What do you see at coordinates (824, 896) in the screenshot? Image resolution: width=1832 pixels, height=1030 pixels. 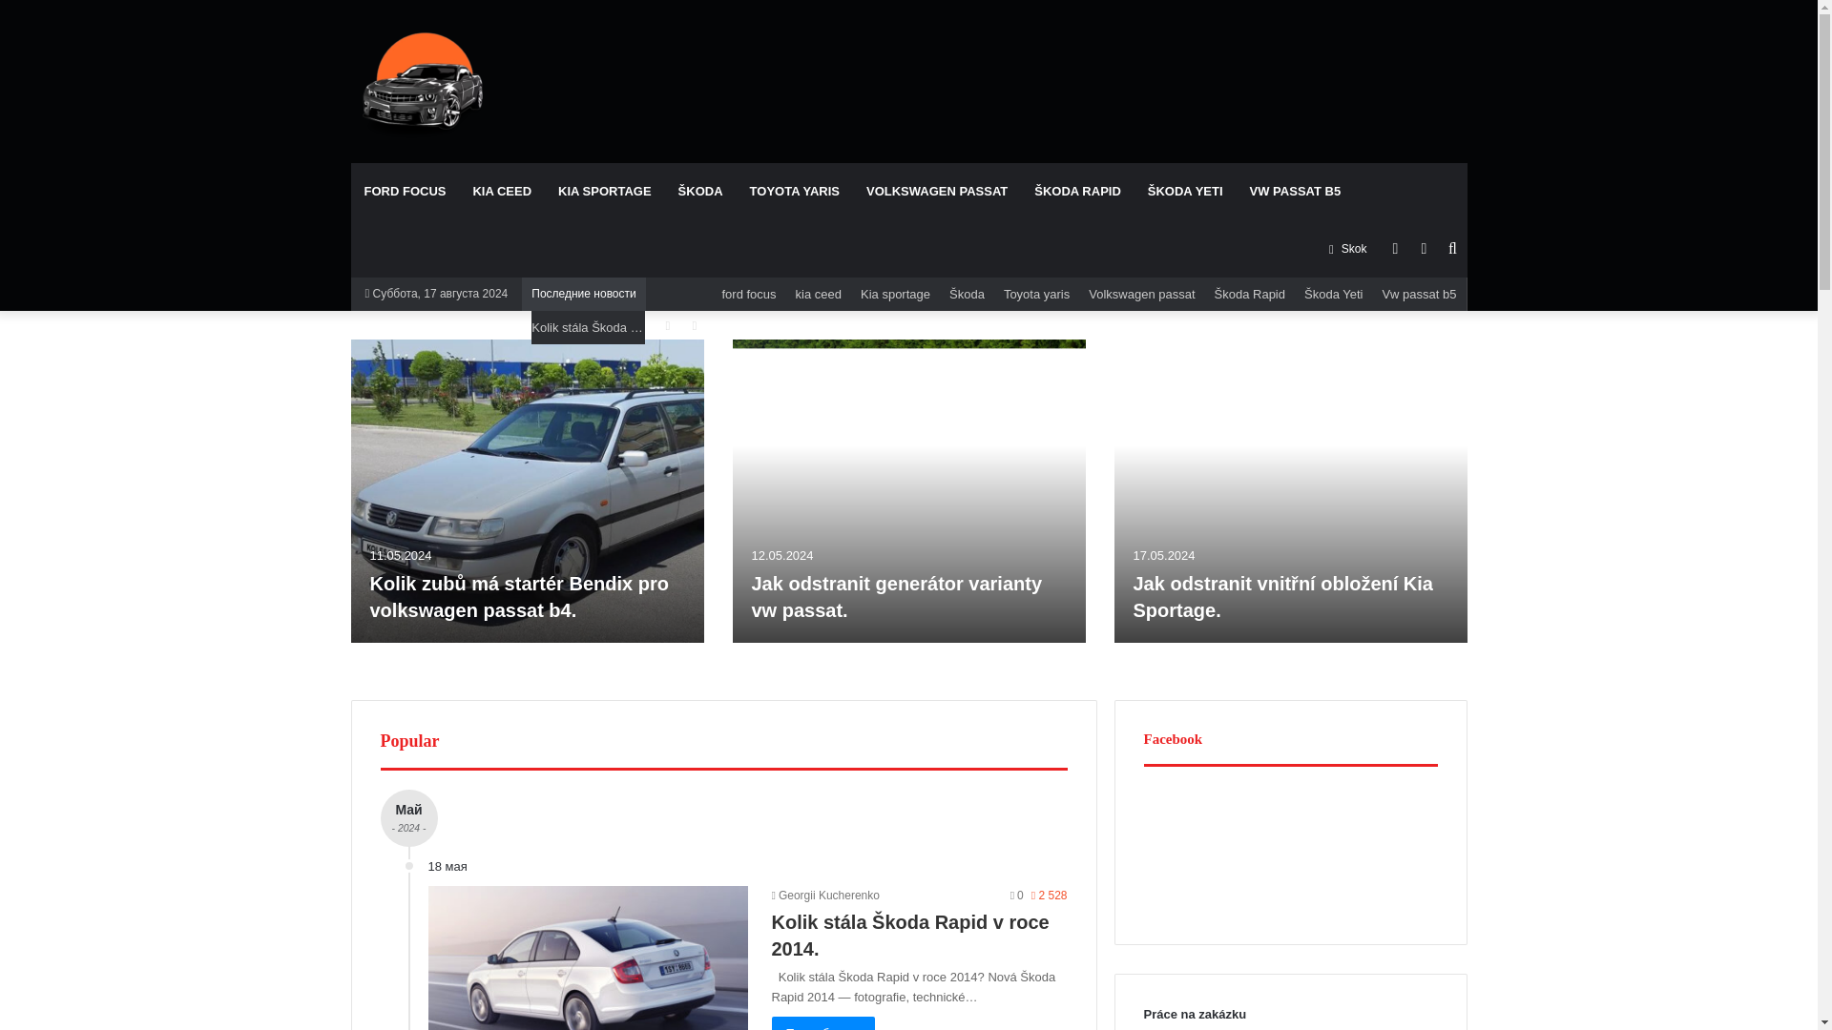 I see `Georgii Kucherenko` at bounding box center [824, 896].